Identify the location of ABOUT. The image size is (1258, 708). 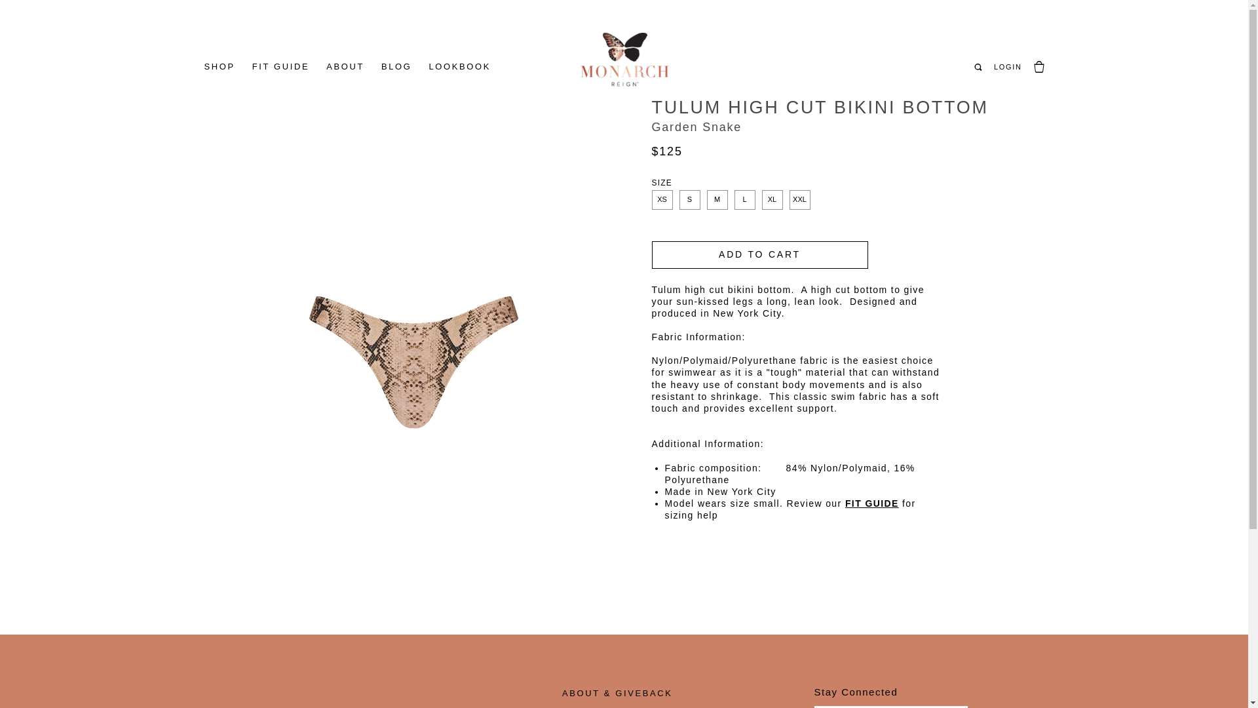
(345, 67).